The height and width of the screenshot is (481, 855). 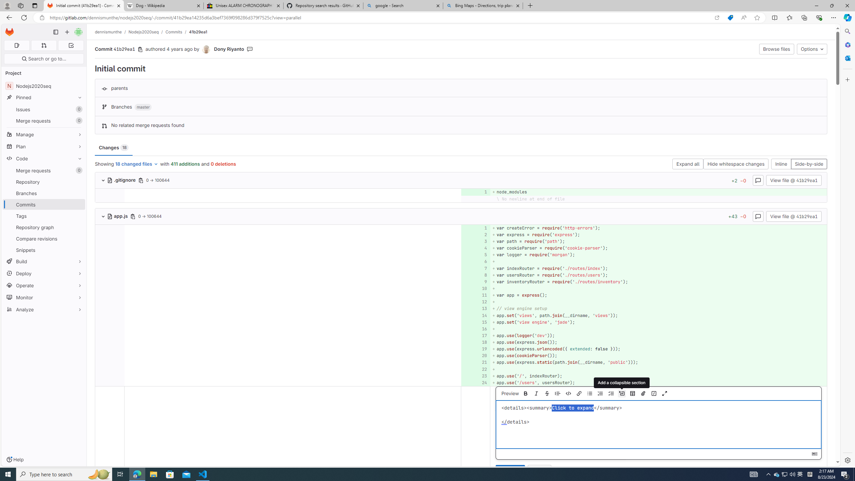 I want to click on Dony Riyanto, so click(x=229, y=49).